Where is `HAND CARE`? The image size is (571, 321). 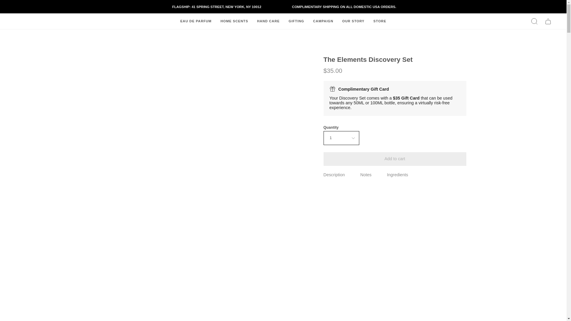 HAND CARE is located at coordinates (268, 21).